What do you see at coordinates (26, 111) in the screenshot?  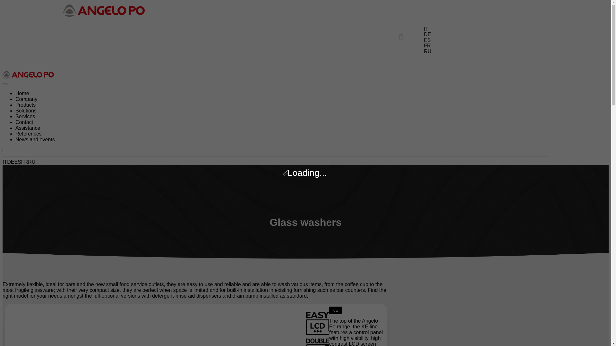 I see `Solutions` at bounding box center [26, 111].